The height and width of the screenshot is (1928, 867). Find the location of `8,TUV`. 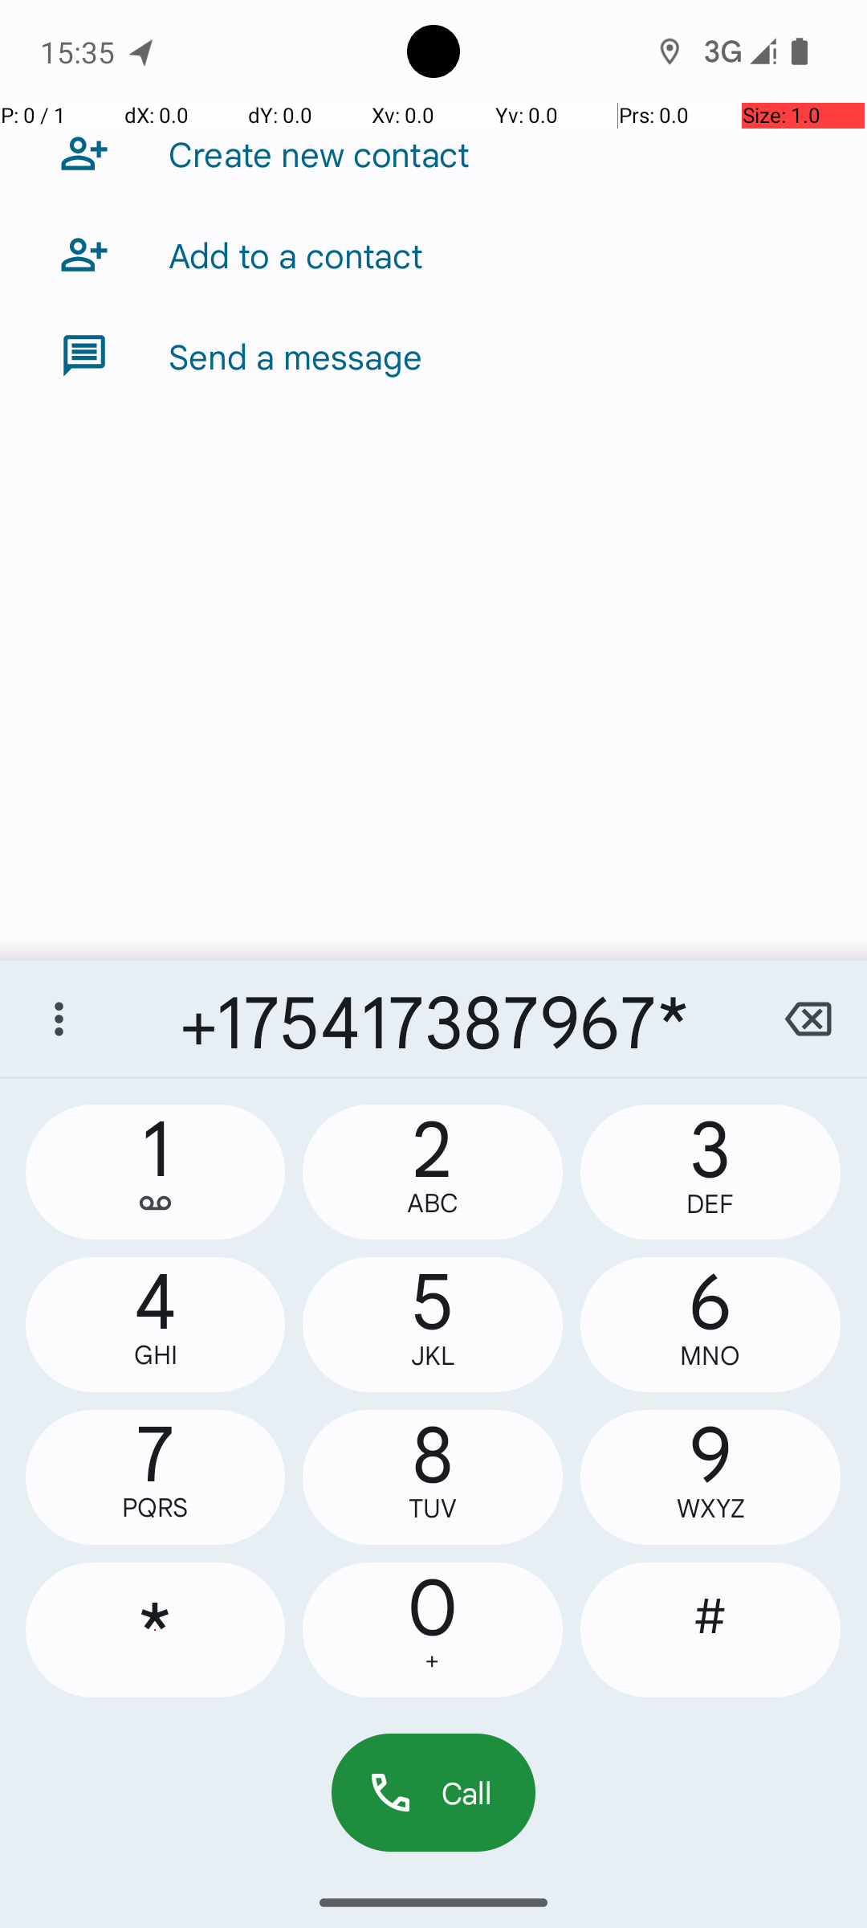

8,TUV is located at coordinates (433, 1477).